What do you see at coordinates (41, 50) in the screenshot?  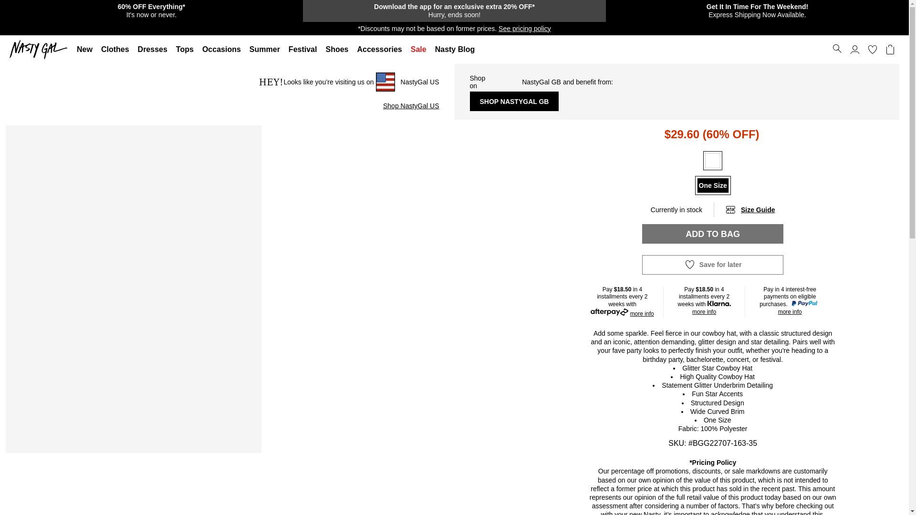 I see `Nasty Gal` at bounding box center [41, 50].